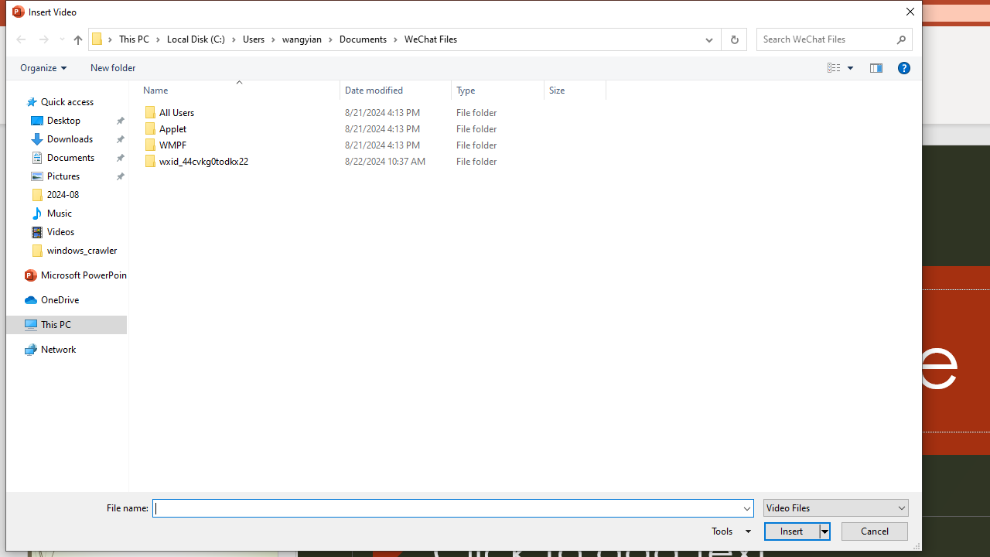 The image size is (990, 557). I want to click on Local Disk (C:), so click(201, 39).